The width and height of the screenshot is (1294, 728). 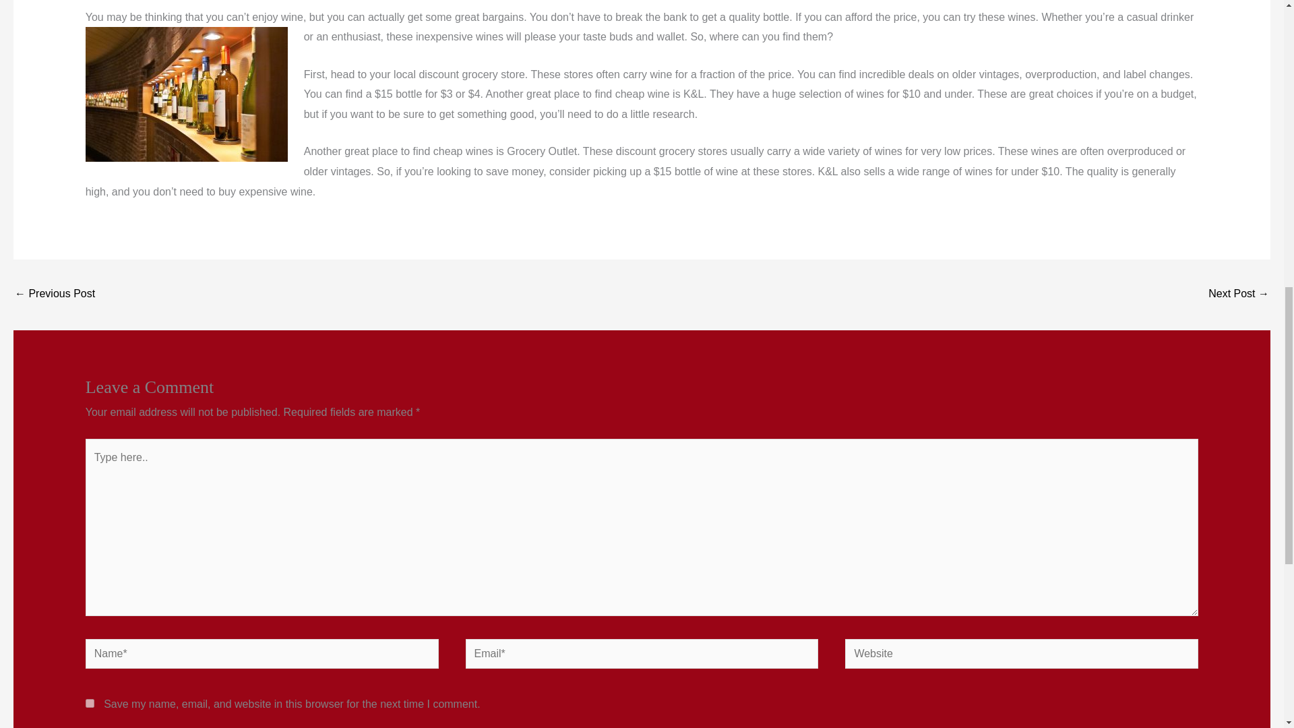 I want to click on 15 Must-Have Kitchen Tools to Cook Like a Pro, so click(x=54, y=295).